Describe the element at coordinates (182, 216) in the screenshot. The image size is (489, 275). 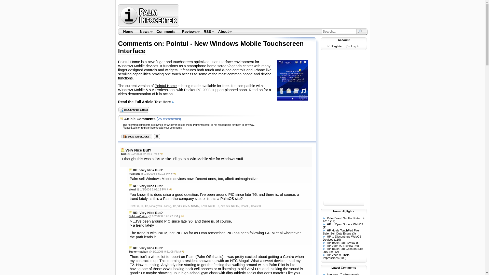
I see `Reply with Quote` at that location.